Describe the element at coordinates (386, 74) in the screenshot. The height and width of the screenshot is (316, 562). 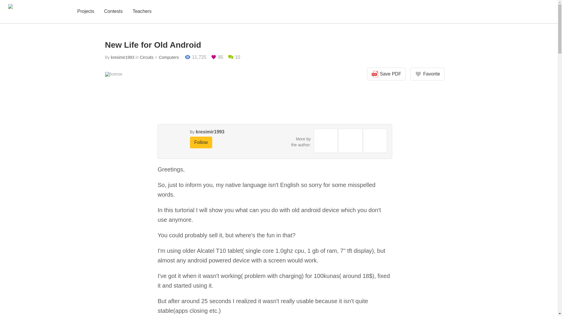
I see `Save PDF` at that location.